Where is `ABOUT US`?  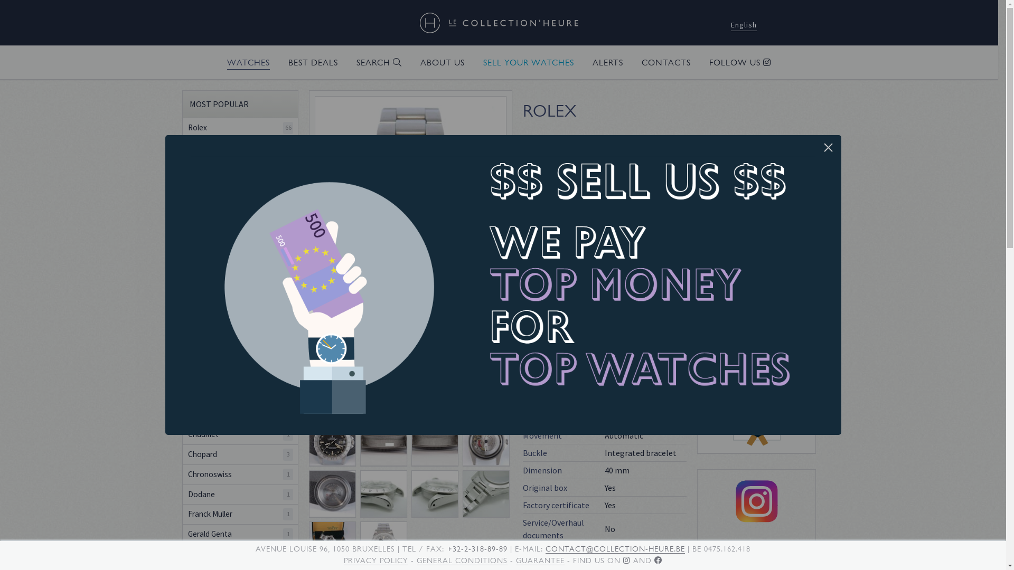
ABOUT US is located at coordinates (443, 63).